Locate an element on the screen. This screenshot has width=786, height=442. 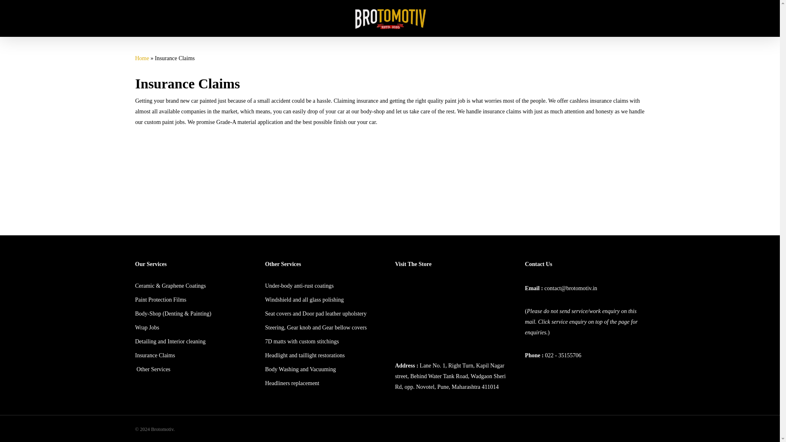
Home is located at coordinates (142, 58).